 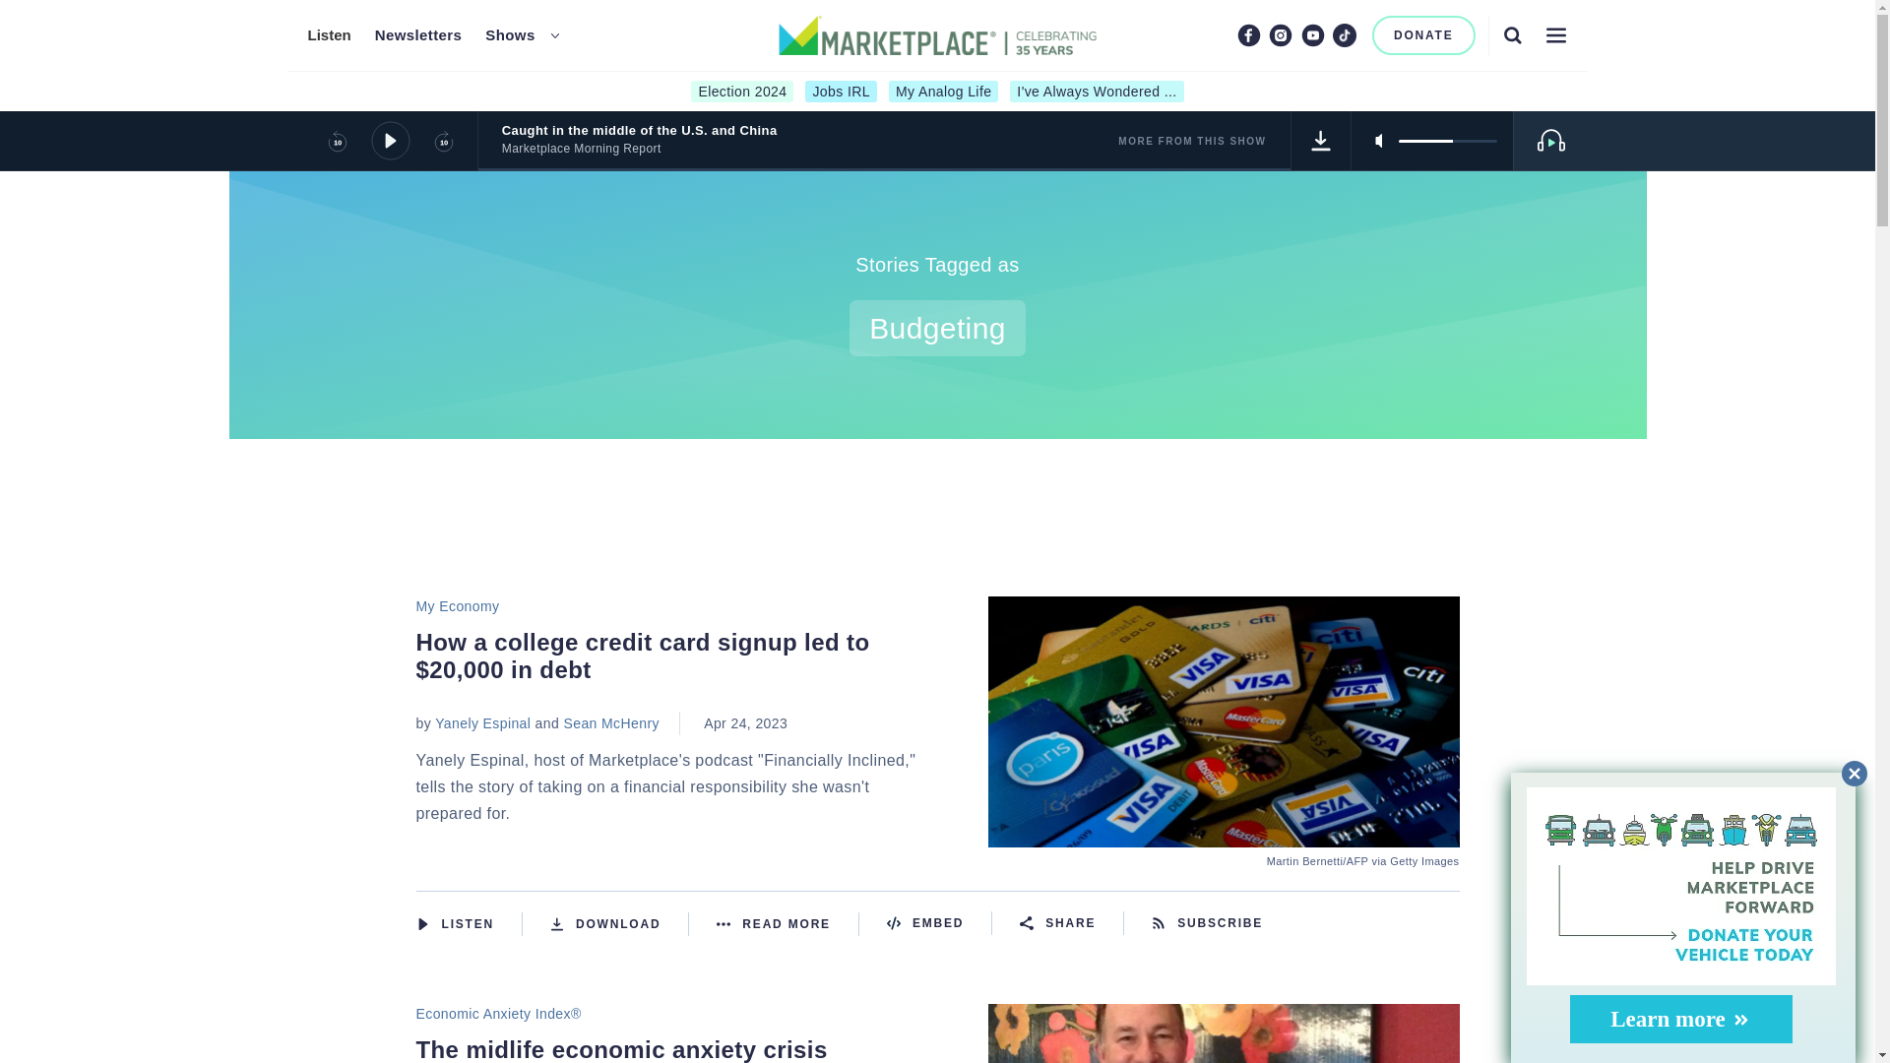 What do you see at coordinates (1447, 140) in the screenshot?
I see `5` at bounding box center [1447, 140].